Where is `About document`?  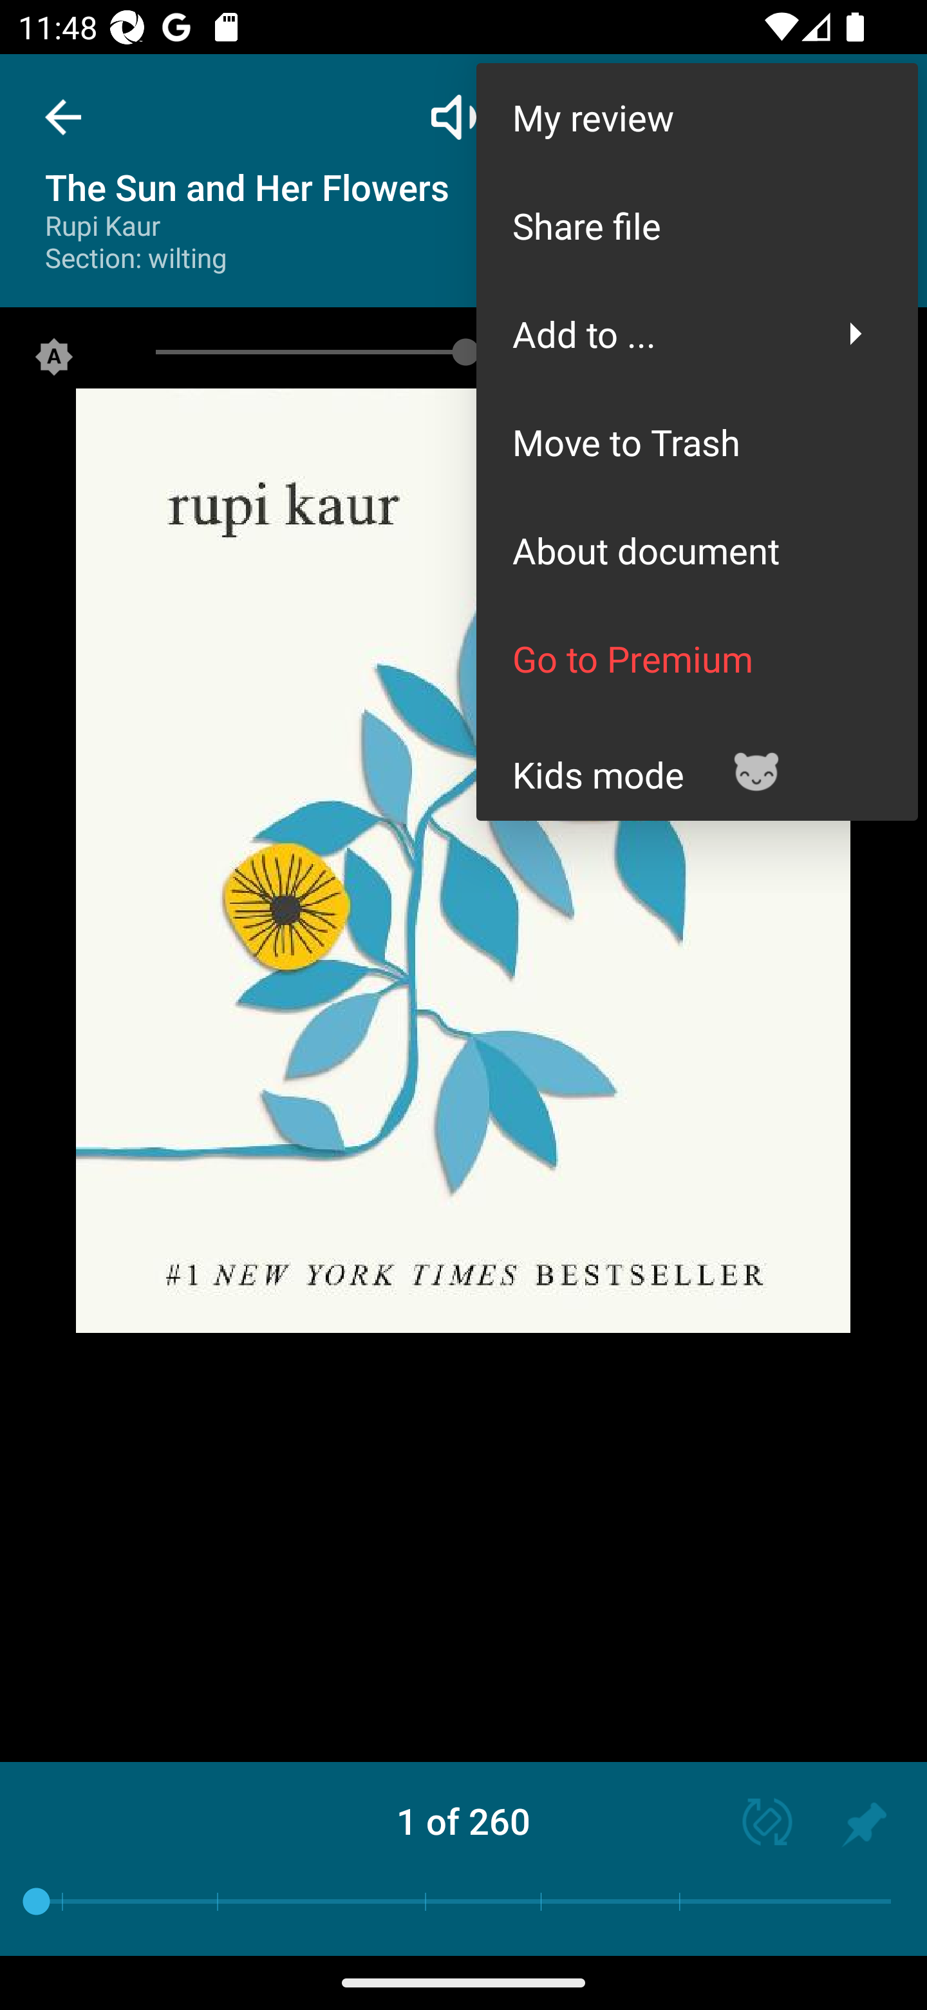
About document is located at coordinates (697, 550).